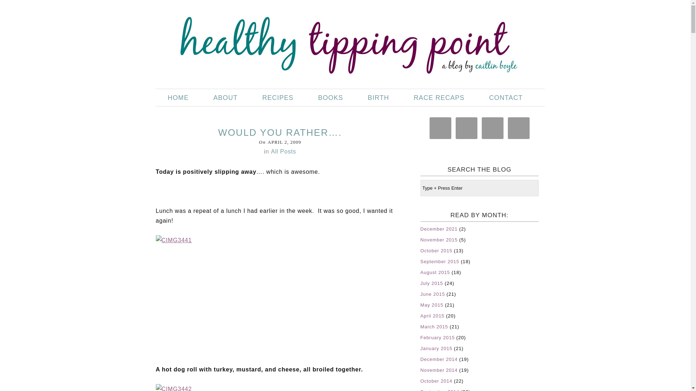 This screenshot has width=696, height=391. Describe the element at coordinates (345, 42) in the screenshot. I see `click to return home` at that location.